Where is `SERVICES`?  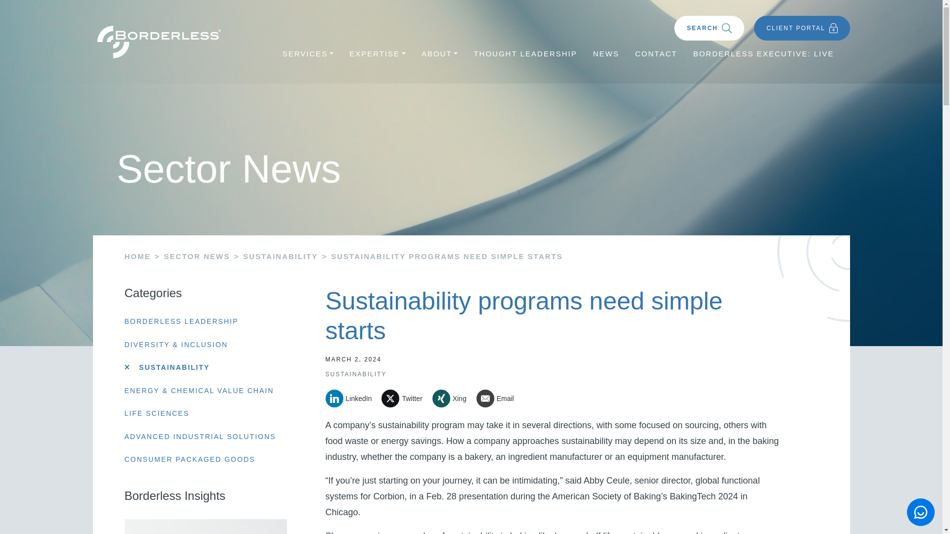 SERVICES is located at coordinates (308, 54).